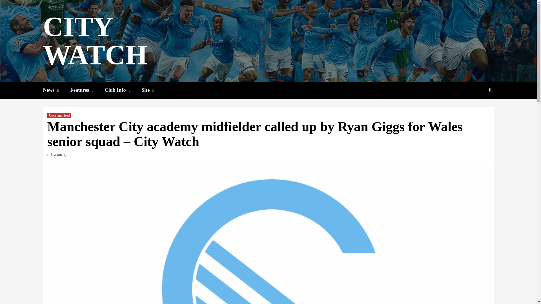  I want to click on News, so click(56, 90).